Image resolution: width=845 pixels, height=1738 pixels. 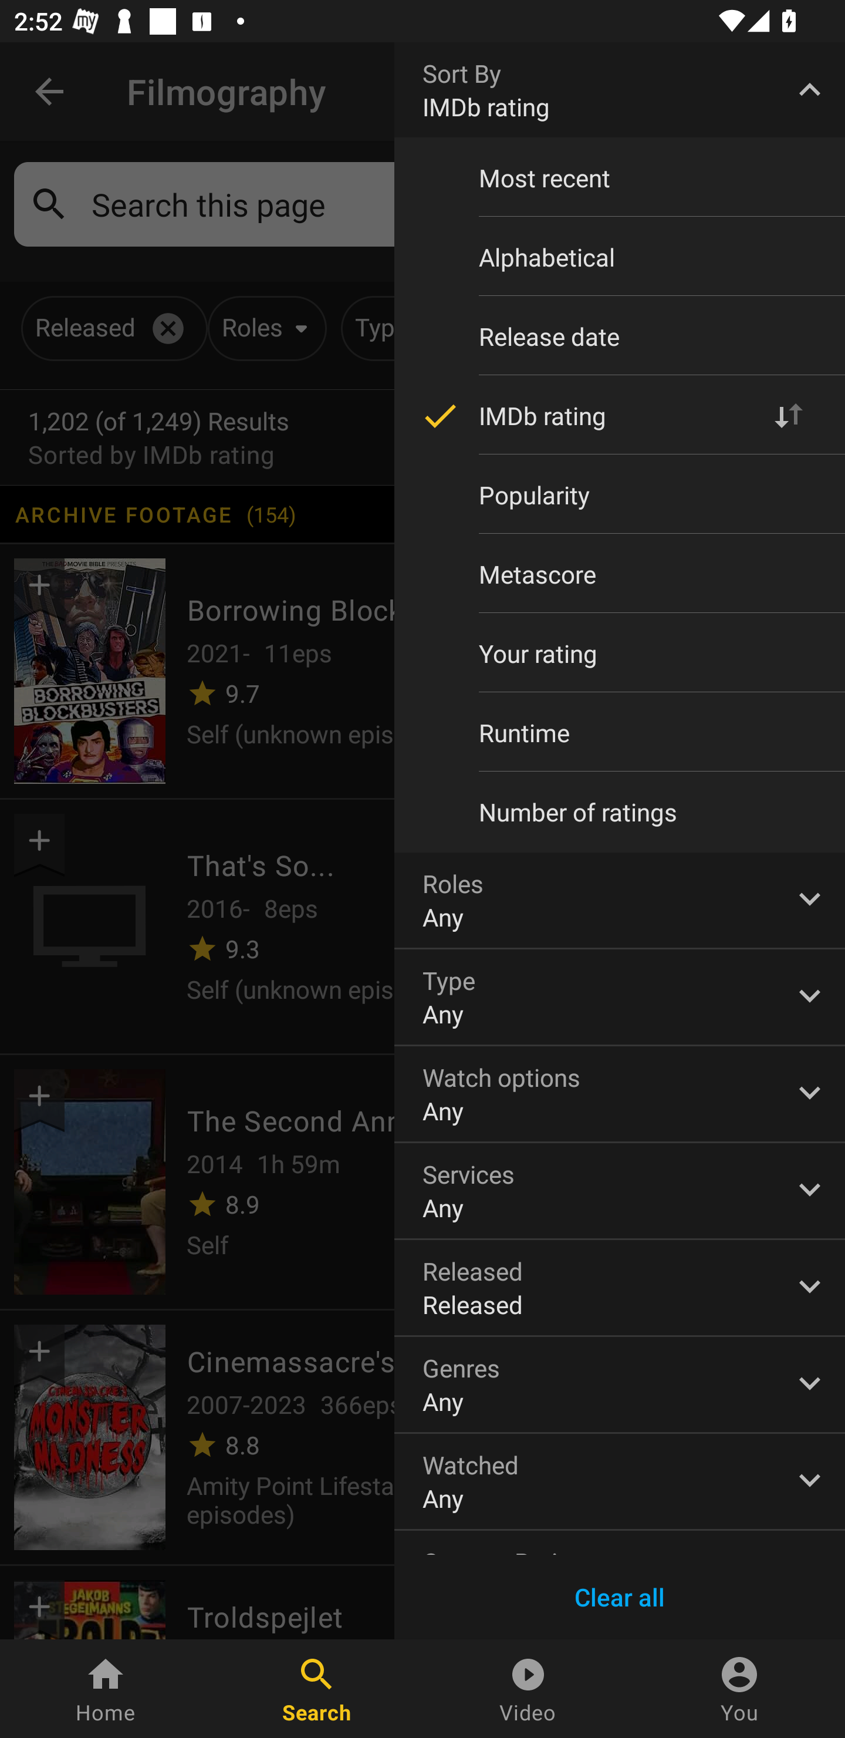 I want to click on Video, so click(x=528, y=1689).